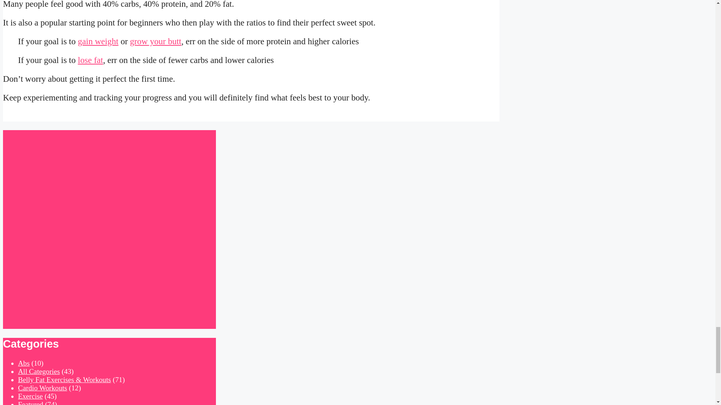 The image size is (721, 405). What do you see at coordinates (42, 388) in the screenshot?
I see `Cardio Workouts` at bounding box center [42, 388].